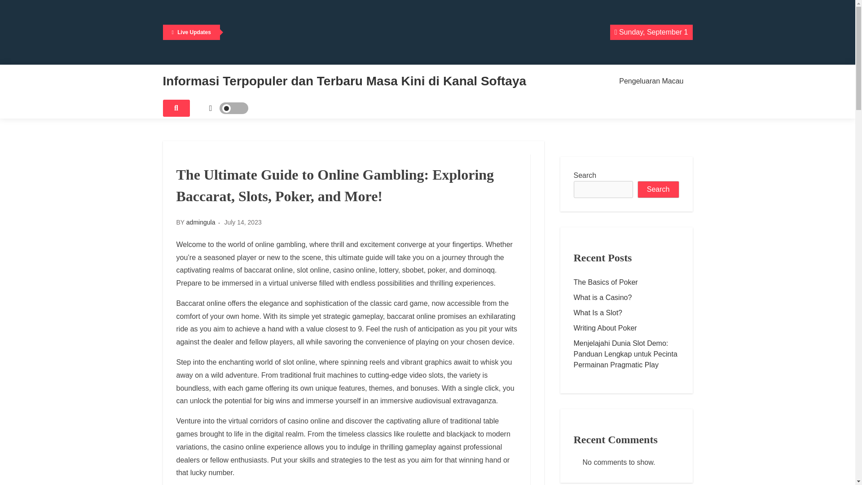  I want to click on Search, so click(658, 189).